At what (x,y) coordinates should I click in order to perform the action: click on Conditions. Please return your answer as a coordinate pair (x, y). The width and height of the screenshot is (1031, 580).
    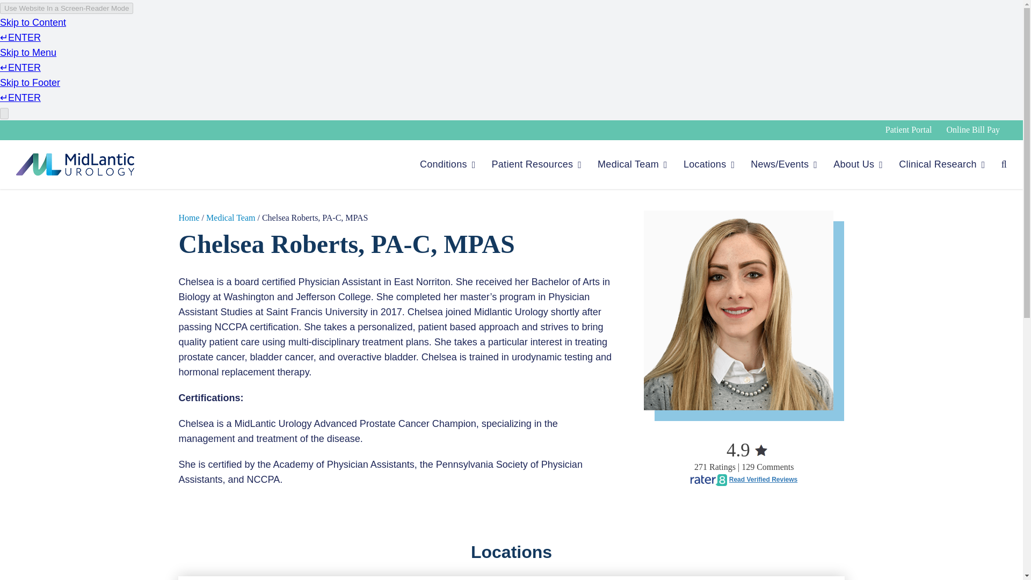
    Looking at the image, I should click on (447, 164).